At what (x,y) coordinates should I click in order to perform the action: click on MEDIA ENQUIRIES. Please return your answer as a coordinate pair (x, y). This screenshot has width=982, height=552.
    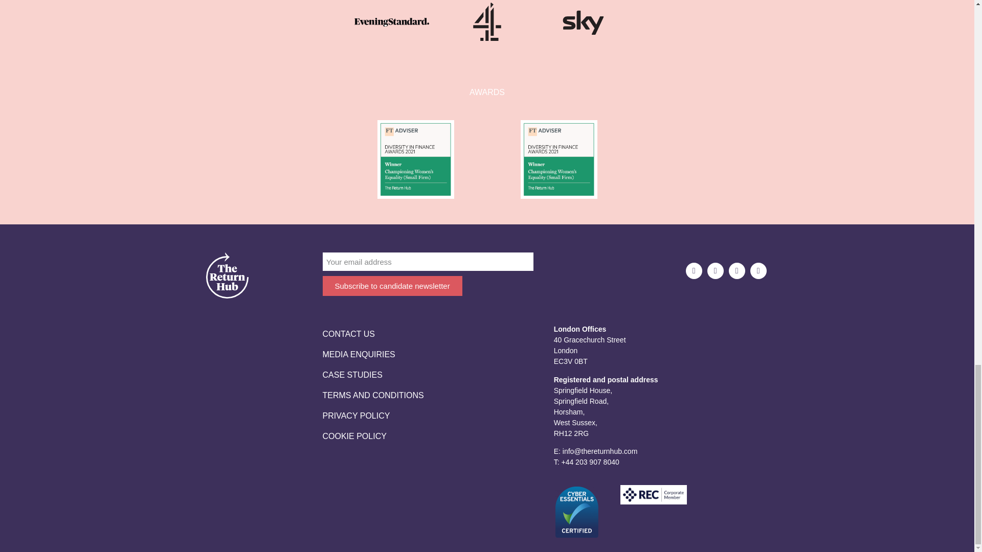
    Looking at the image, I should click on (372, 354).